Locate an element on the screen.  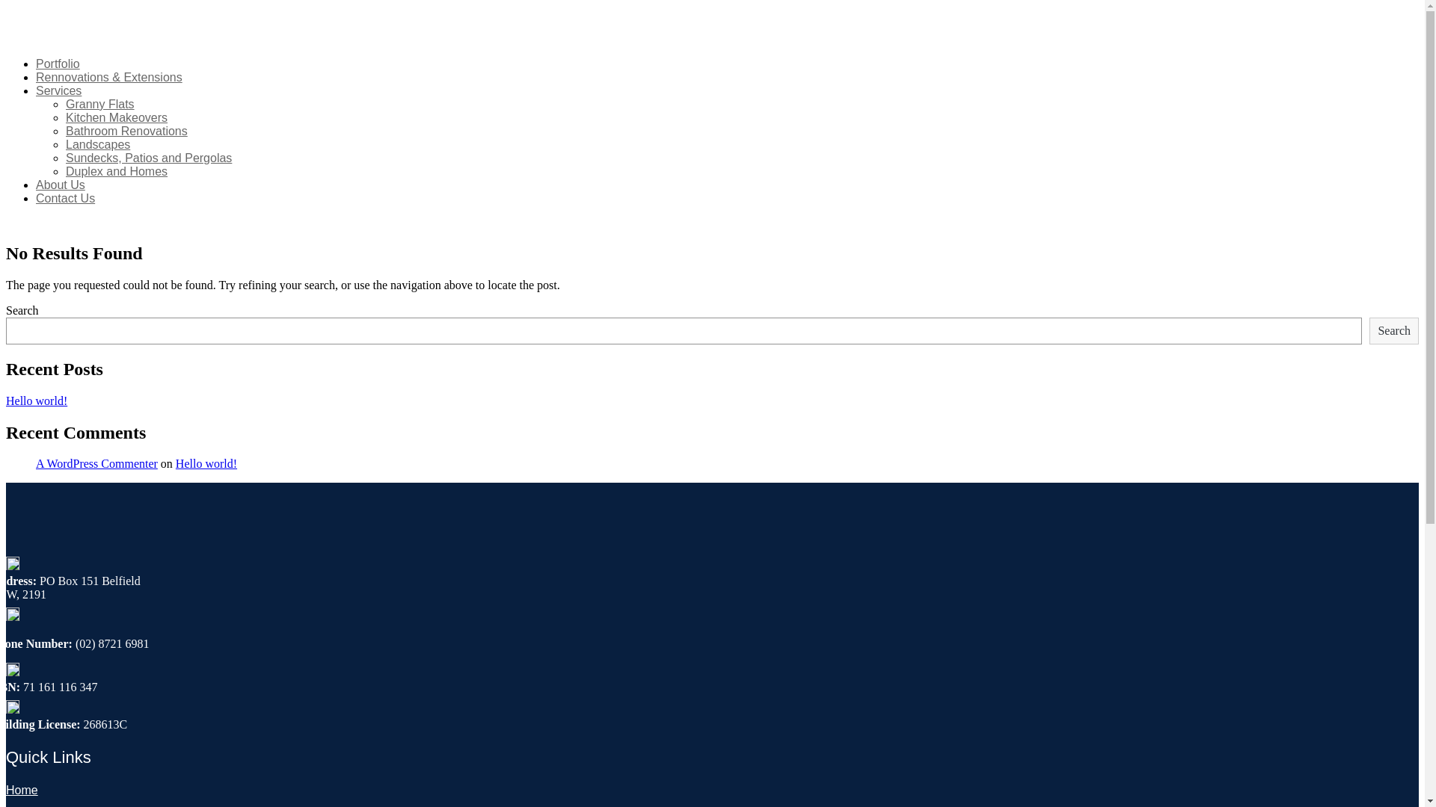
Landscapes is located at coordinates (98, 145).